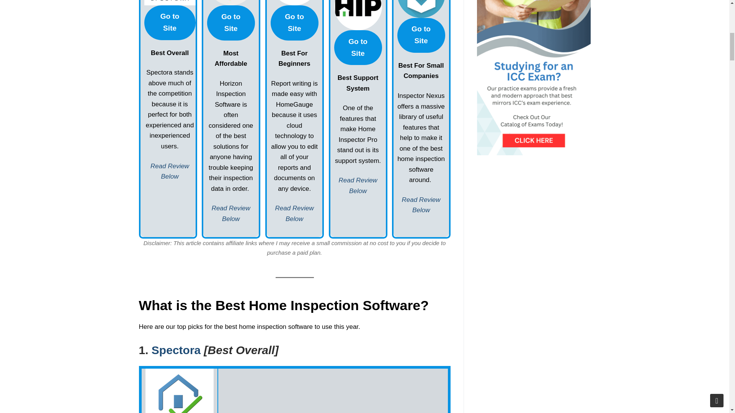  Describe the element at coordinates (231, 23) in the screenshot. I see `Go to Site` at that location.